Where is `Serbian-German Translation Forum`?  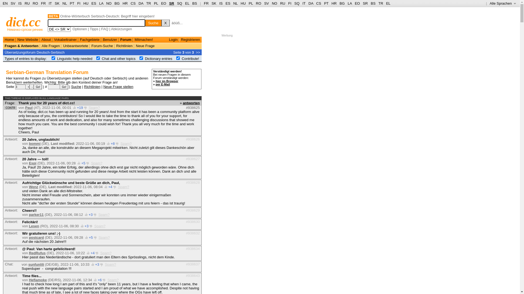
Serbian-German Translation Forum is located at coordinates (47, 72).